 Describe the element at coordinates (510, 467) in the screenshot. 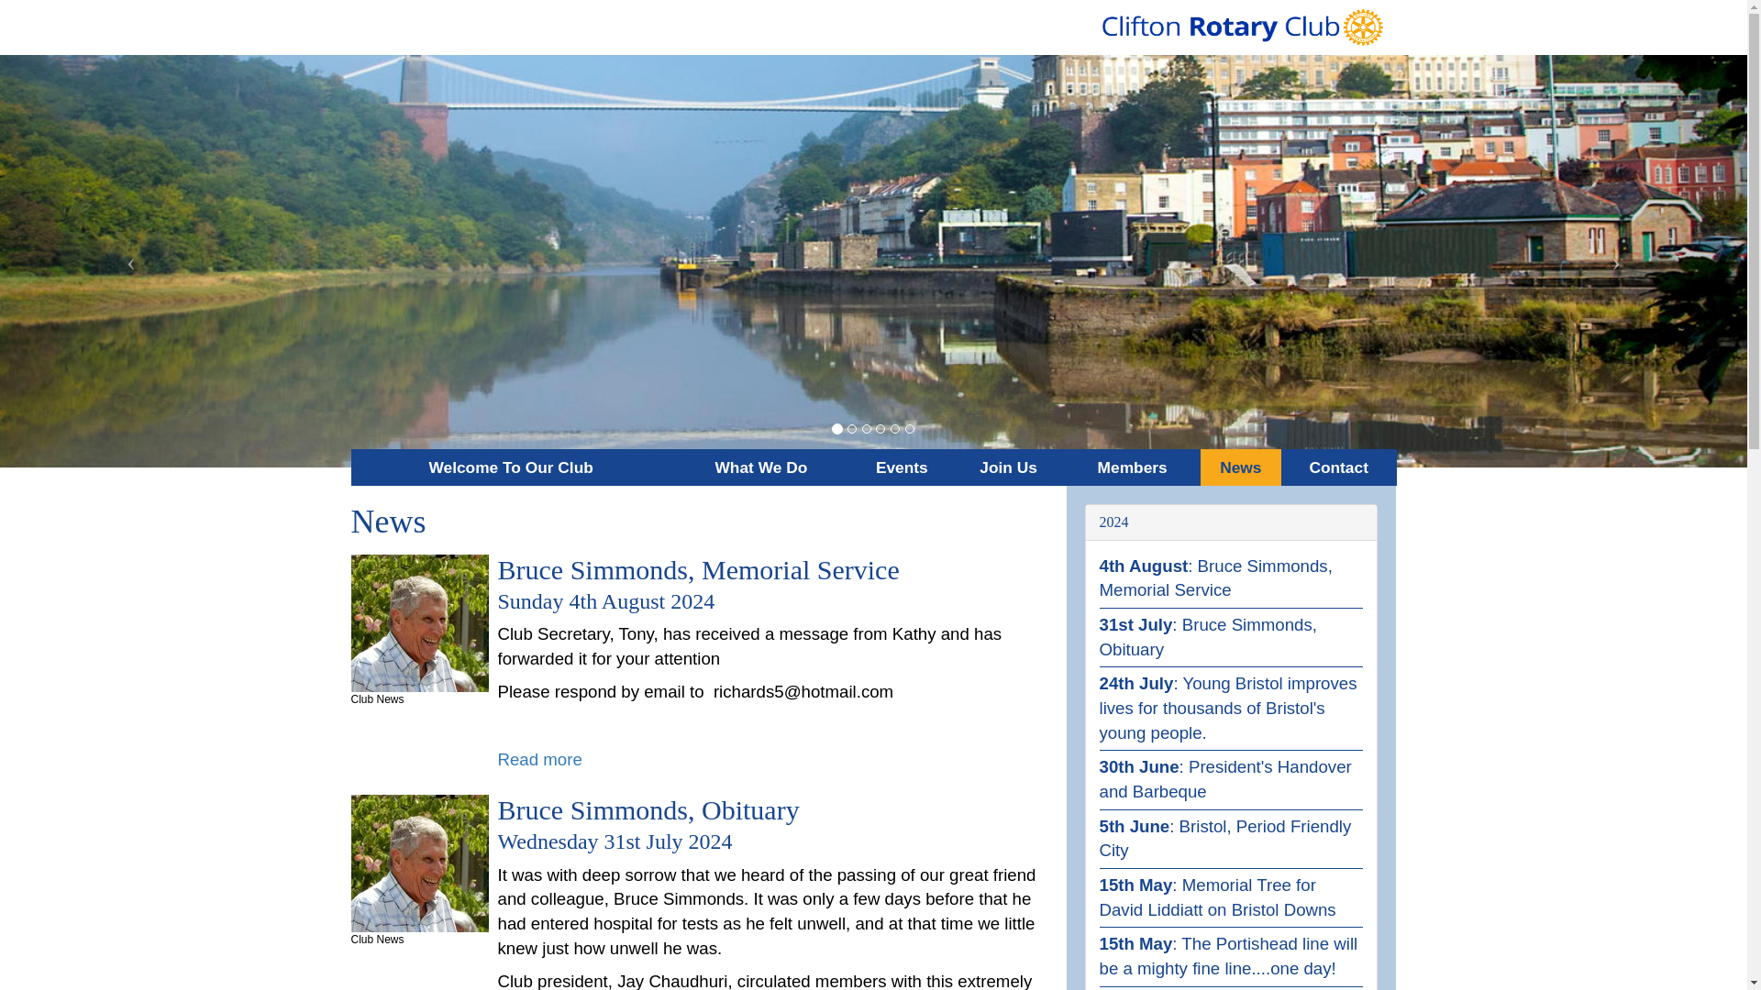

I see `Welcome To Our Club` at that location.